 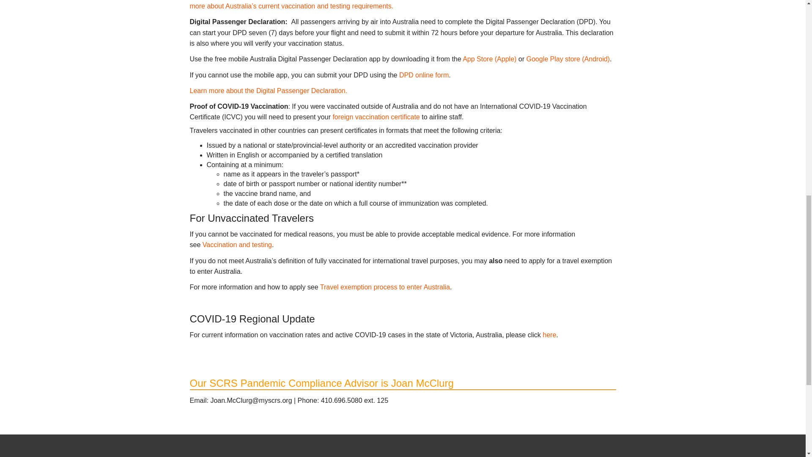 What do you see at coordinates (385, 287) in the screenshot?
I see `Travel exemption process to enter Australia` at bounding box center [385, 287].